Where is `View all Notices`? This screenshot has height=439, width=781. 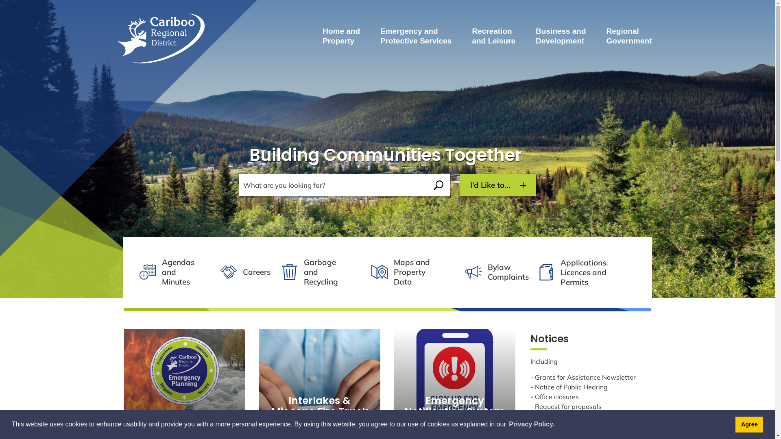 View all Notices is located at coordinates (559, 433).